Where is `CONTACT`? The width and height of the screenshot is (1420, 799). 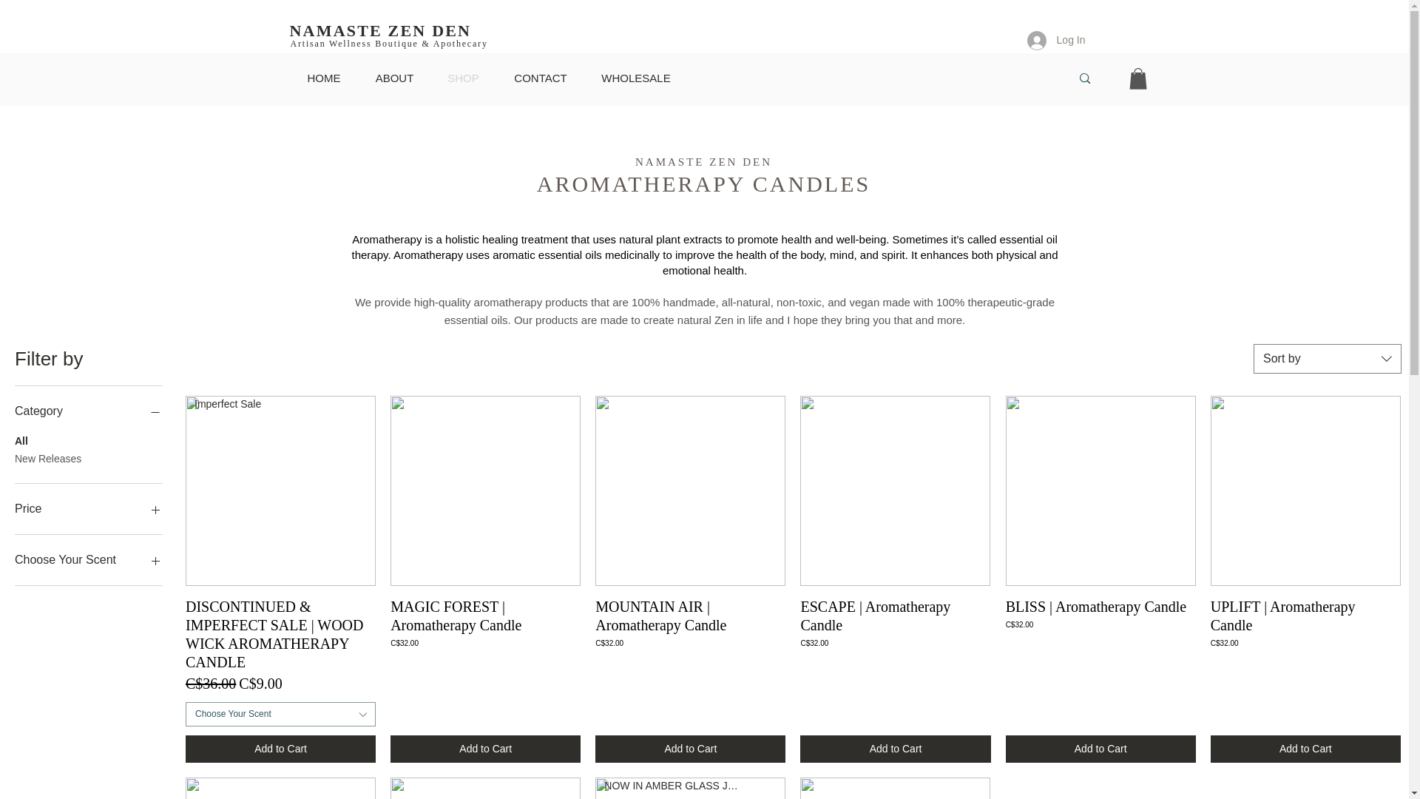
CONTACT is located at coordinates (540, 78).